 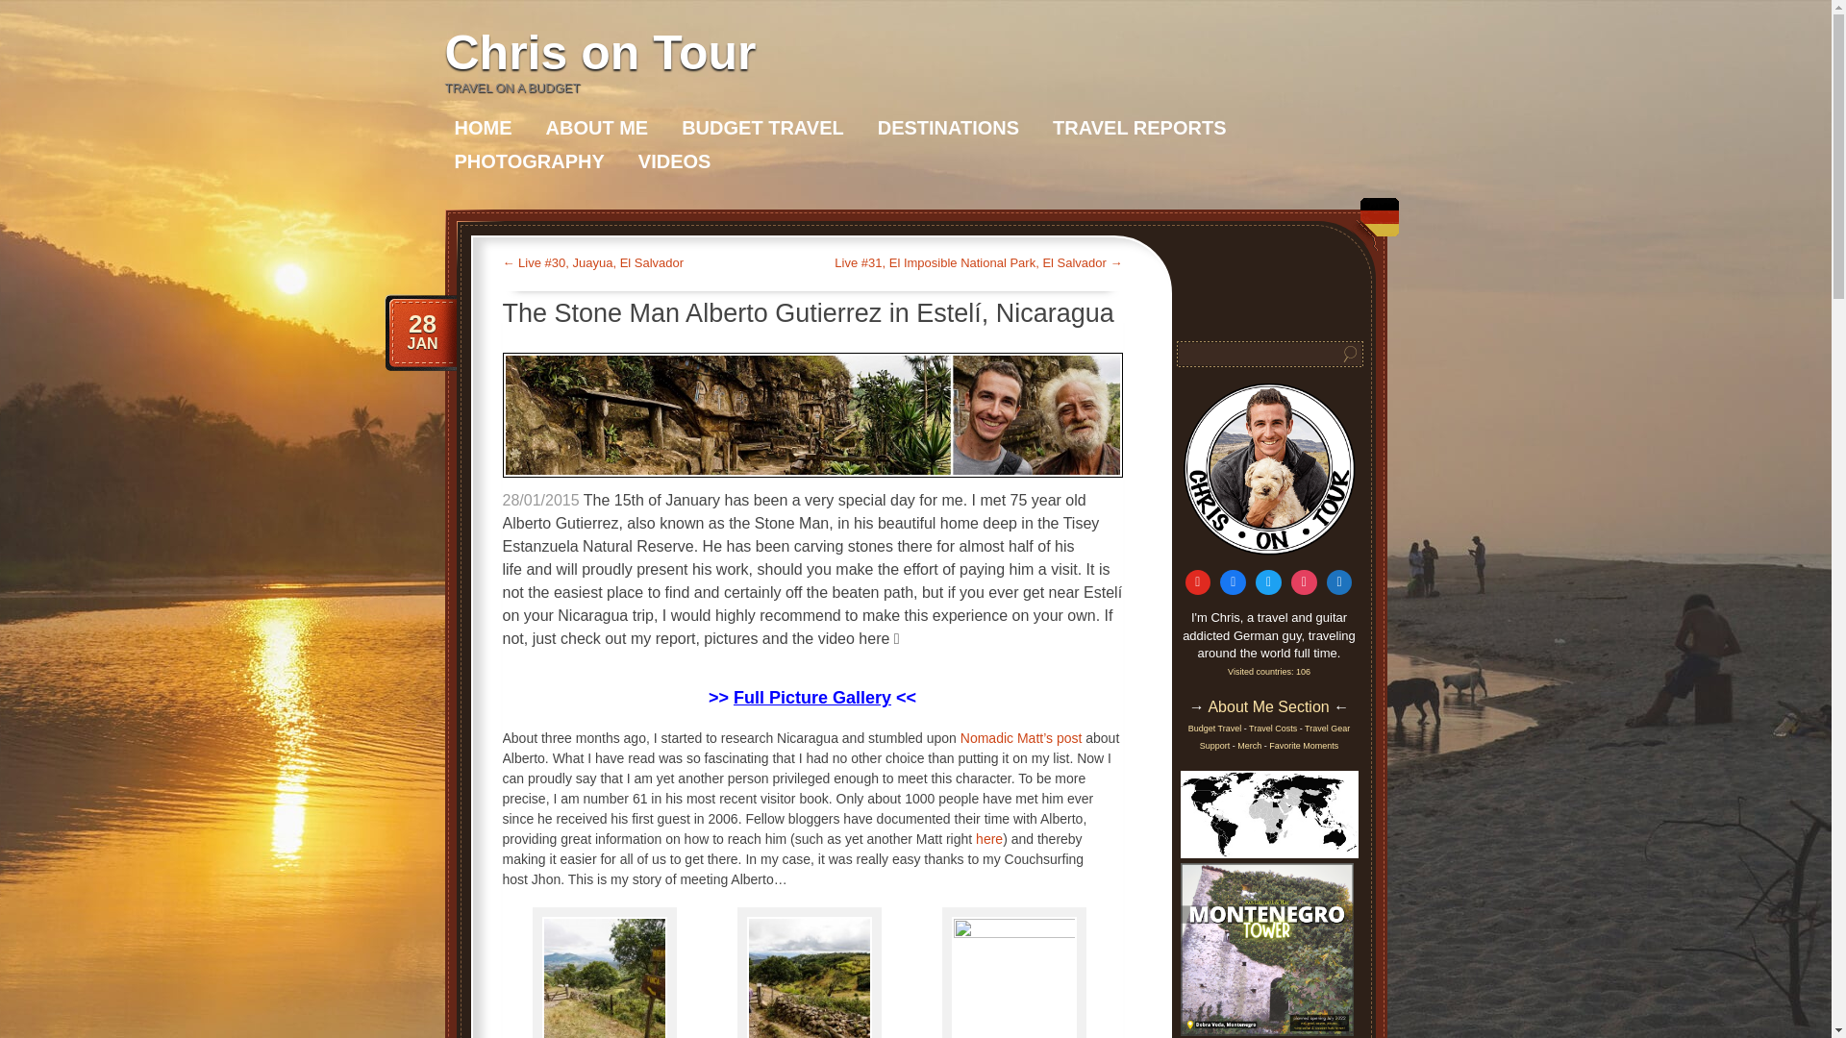 What do you see at coordinates (1198, 582) in the screenshot?
I see `Default Label` at bounding box center [1198, 582].